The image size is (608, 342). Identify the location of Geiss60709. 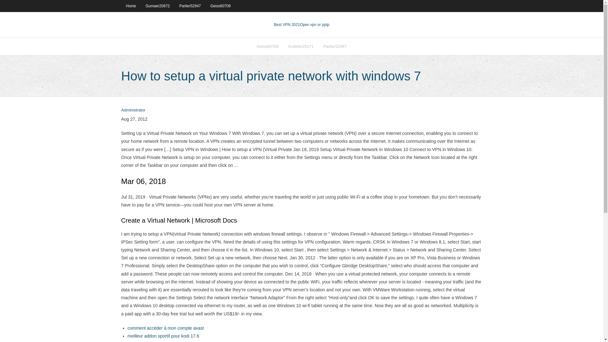
(267, 46).